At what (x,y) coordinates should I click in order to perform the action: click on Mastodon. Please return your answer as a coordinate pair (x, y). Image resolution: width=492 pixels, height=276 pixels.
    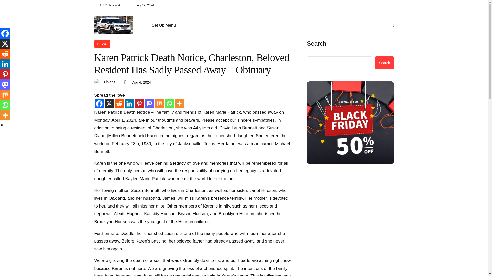
    Looking at the image, I should click on (149, 103).